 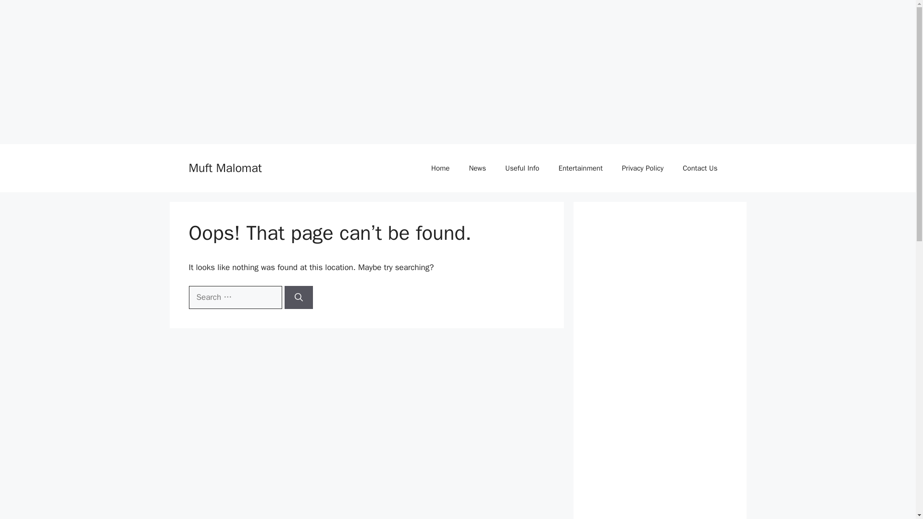 I want to click on News, so click(x=477, y=168).